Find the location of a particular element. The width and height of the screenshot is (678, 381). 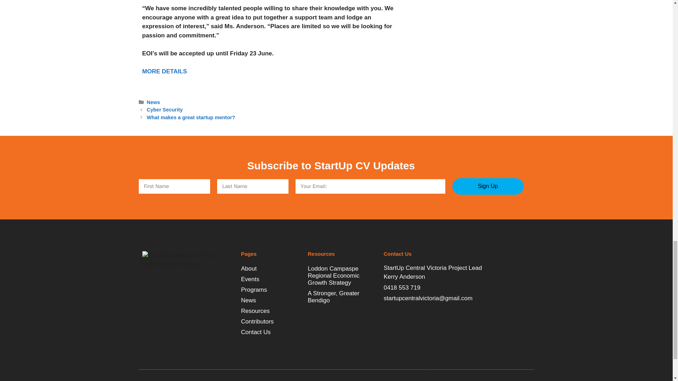

Events is located at coordinates (270, 279).